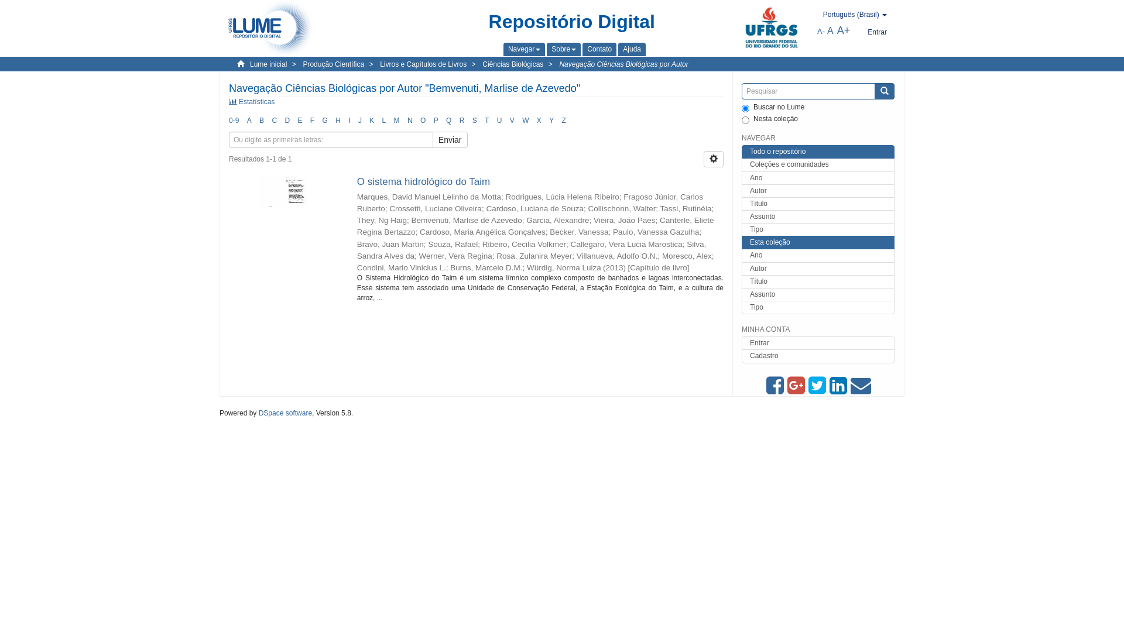  I want to click on Sobre, so click(563, 49).